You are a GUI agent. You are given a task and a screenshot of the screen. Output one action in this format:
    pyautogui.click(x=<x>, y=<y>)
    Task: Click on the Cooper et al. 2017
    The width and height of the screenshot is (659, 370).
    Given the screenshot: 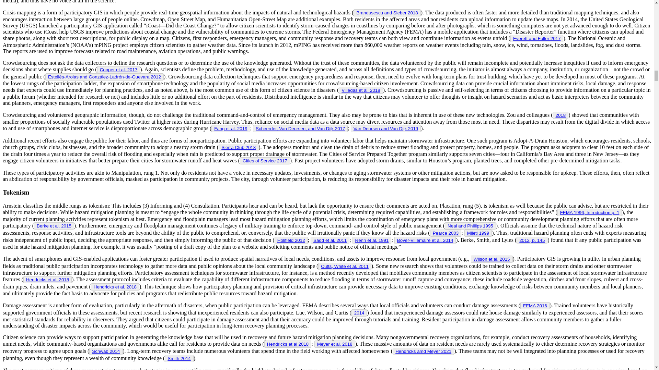 What is the action you would take?
    pyautogui.click(x=119, y=69)
    